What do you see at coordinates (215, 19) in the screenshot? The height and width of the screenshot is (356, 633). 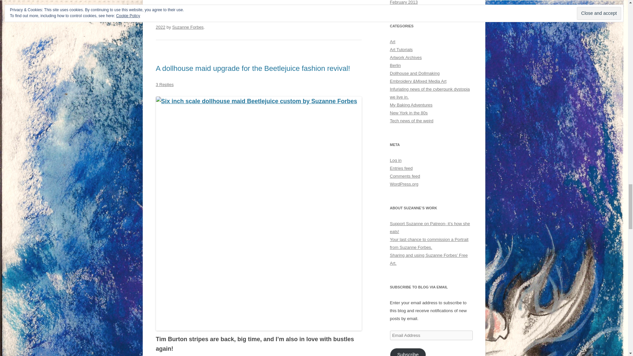 I see `contemporary crafts` at bounding box center [215, 19].